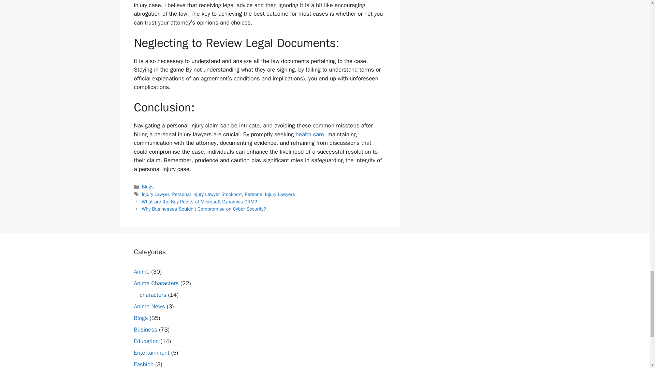  I want to click on Blogs, so click(148, 187).